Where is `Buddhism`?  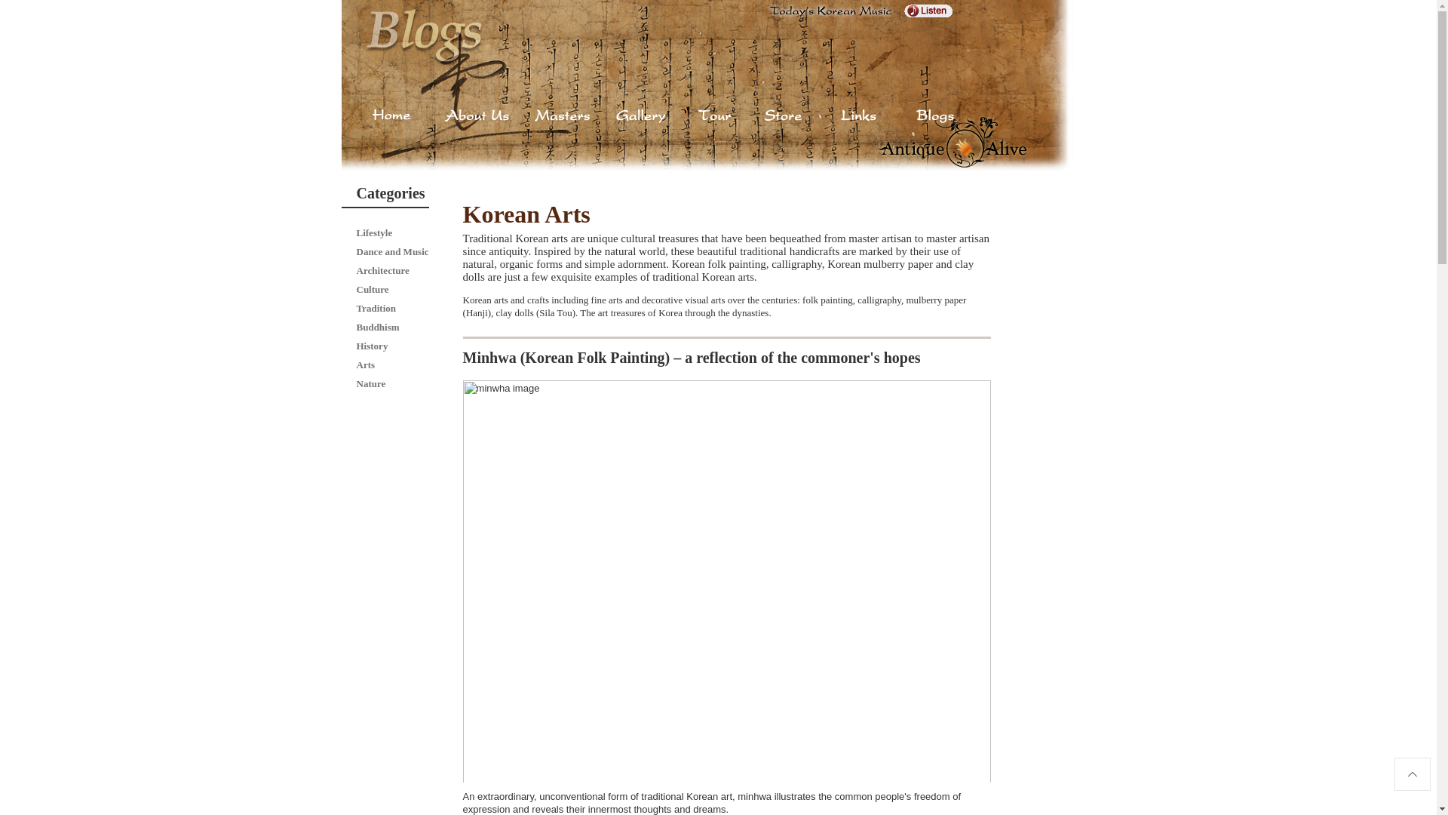
Buddhism is located at coordinates (377, 326).